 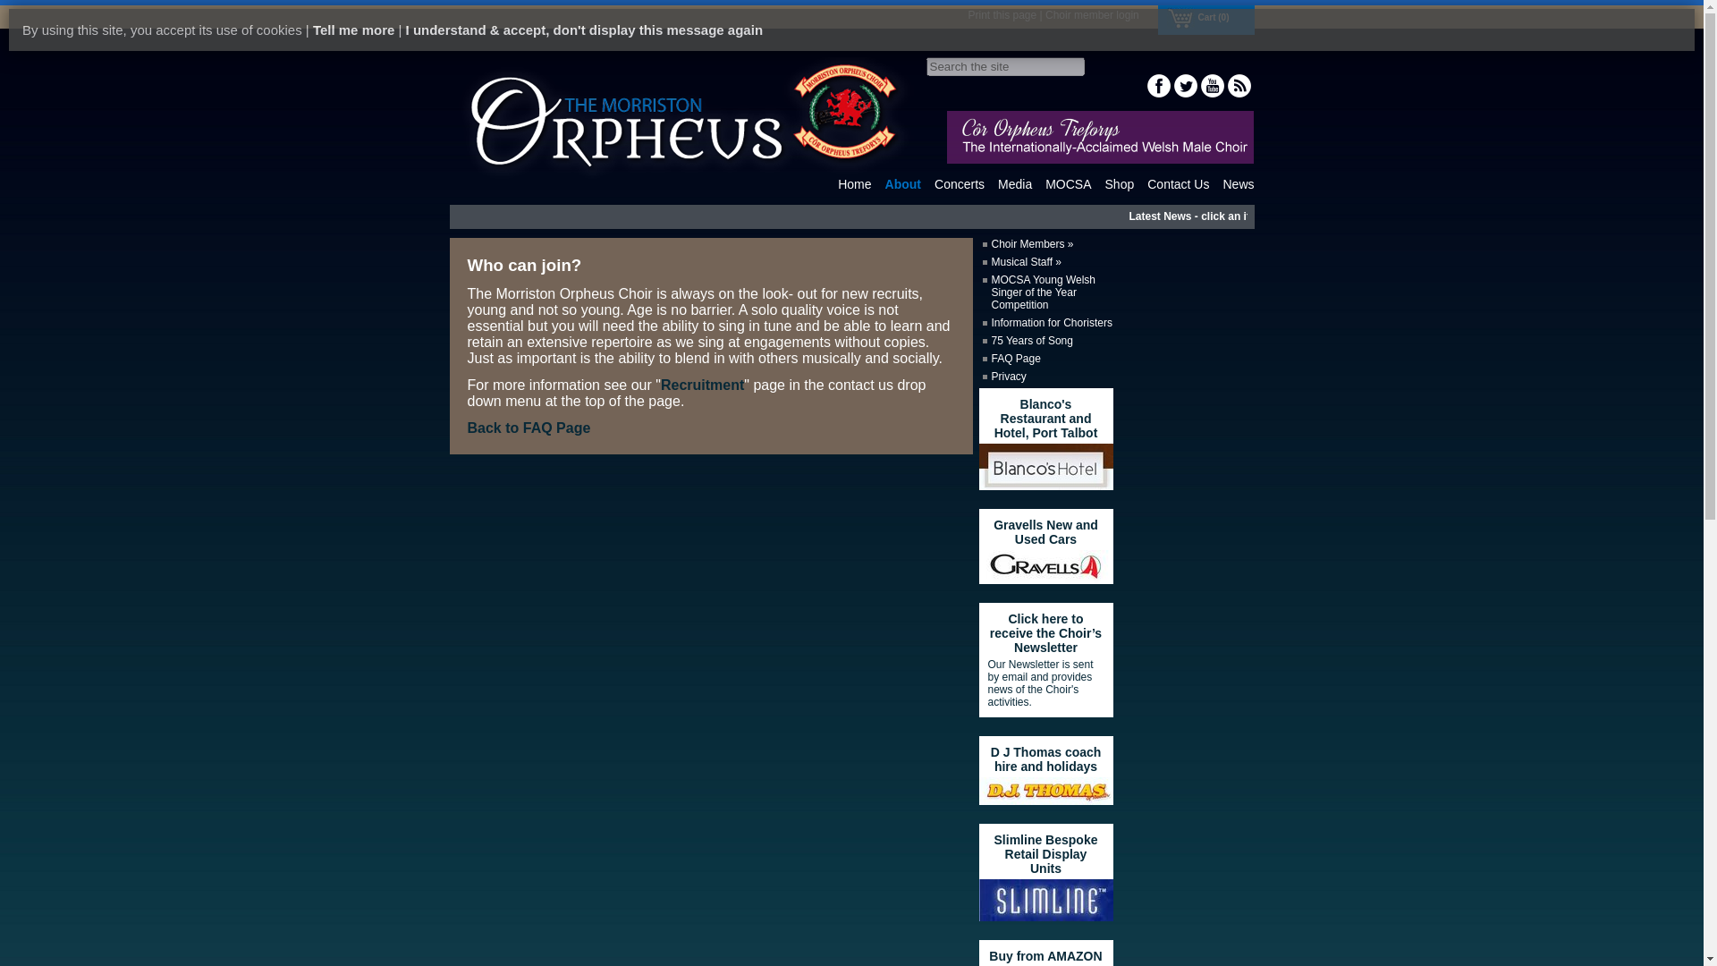 I want to click on Media, so click(x=1014, y=183).